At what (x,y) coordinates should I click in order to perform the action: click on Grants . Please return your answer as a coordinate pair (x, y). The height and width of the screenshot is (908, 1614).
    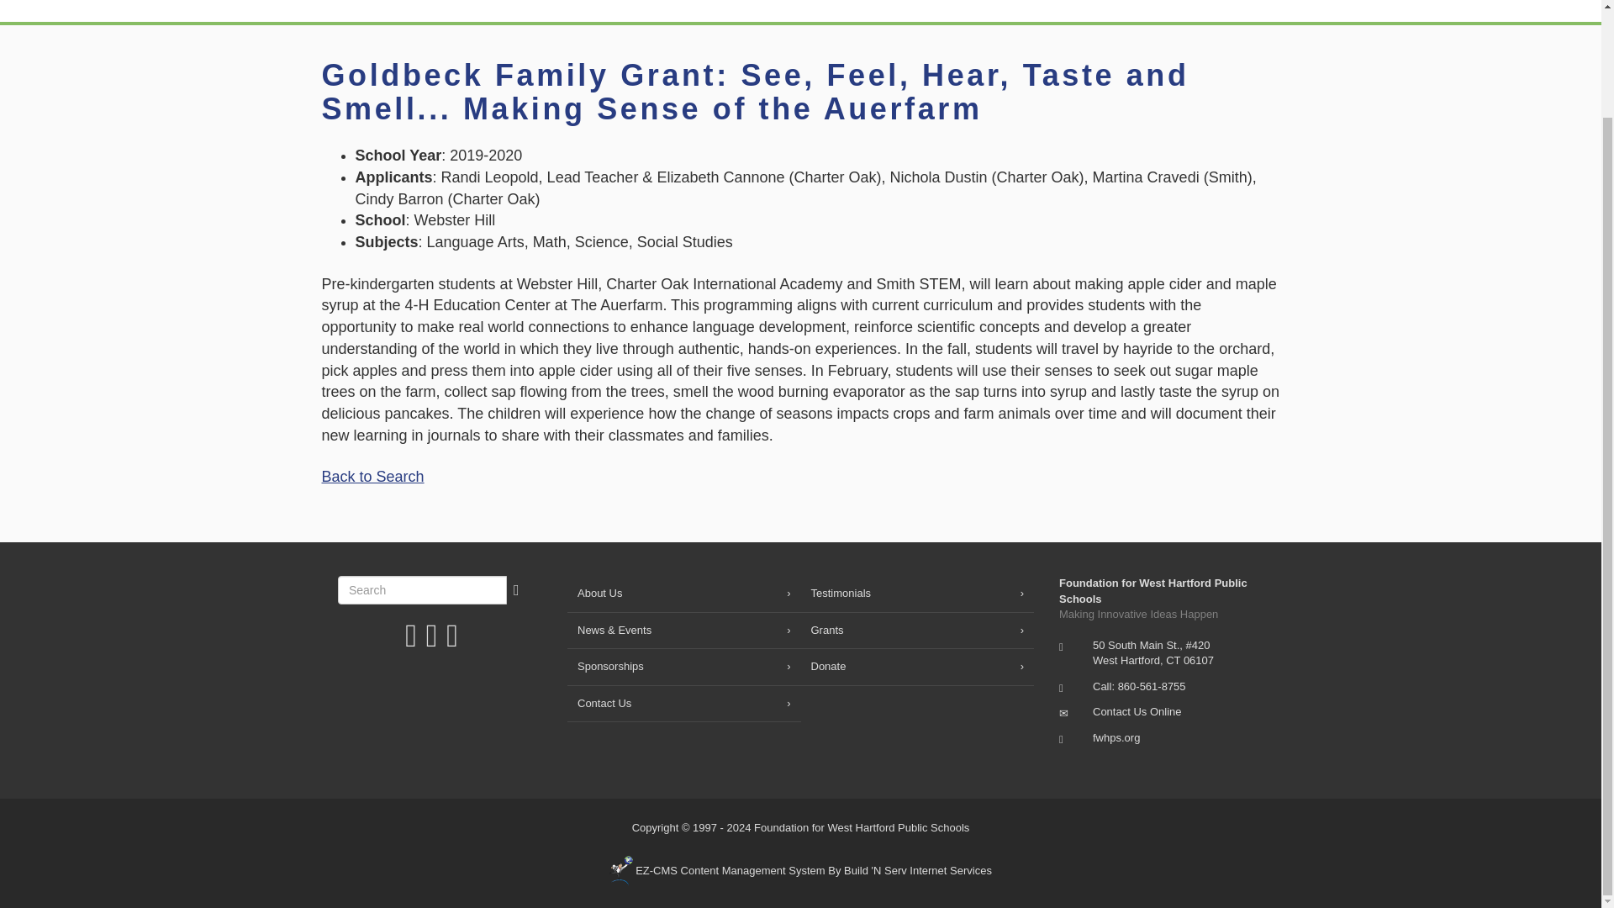
    Looking at the image, I should click on (928, 10).